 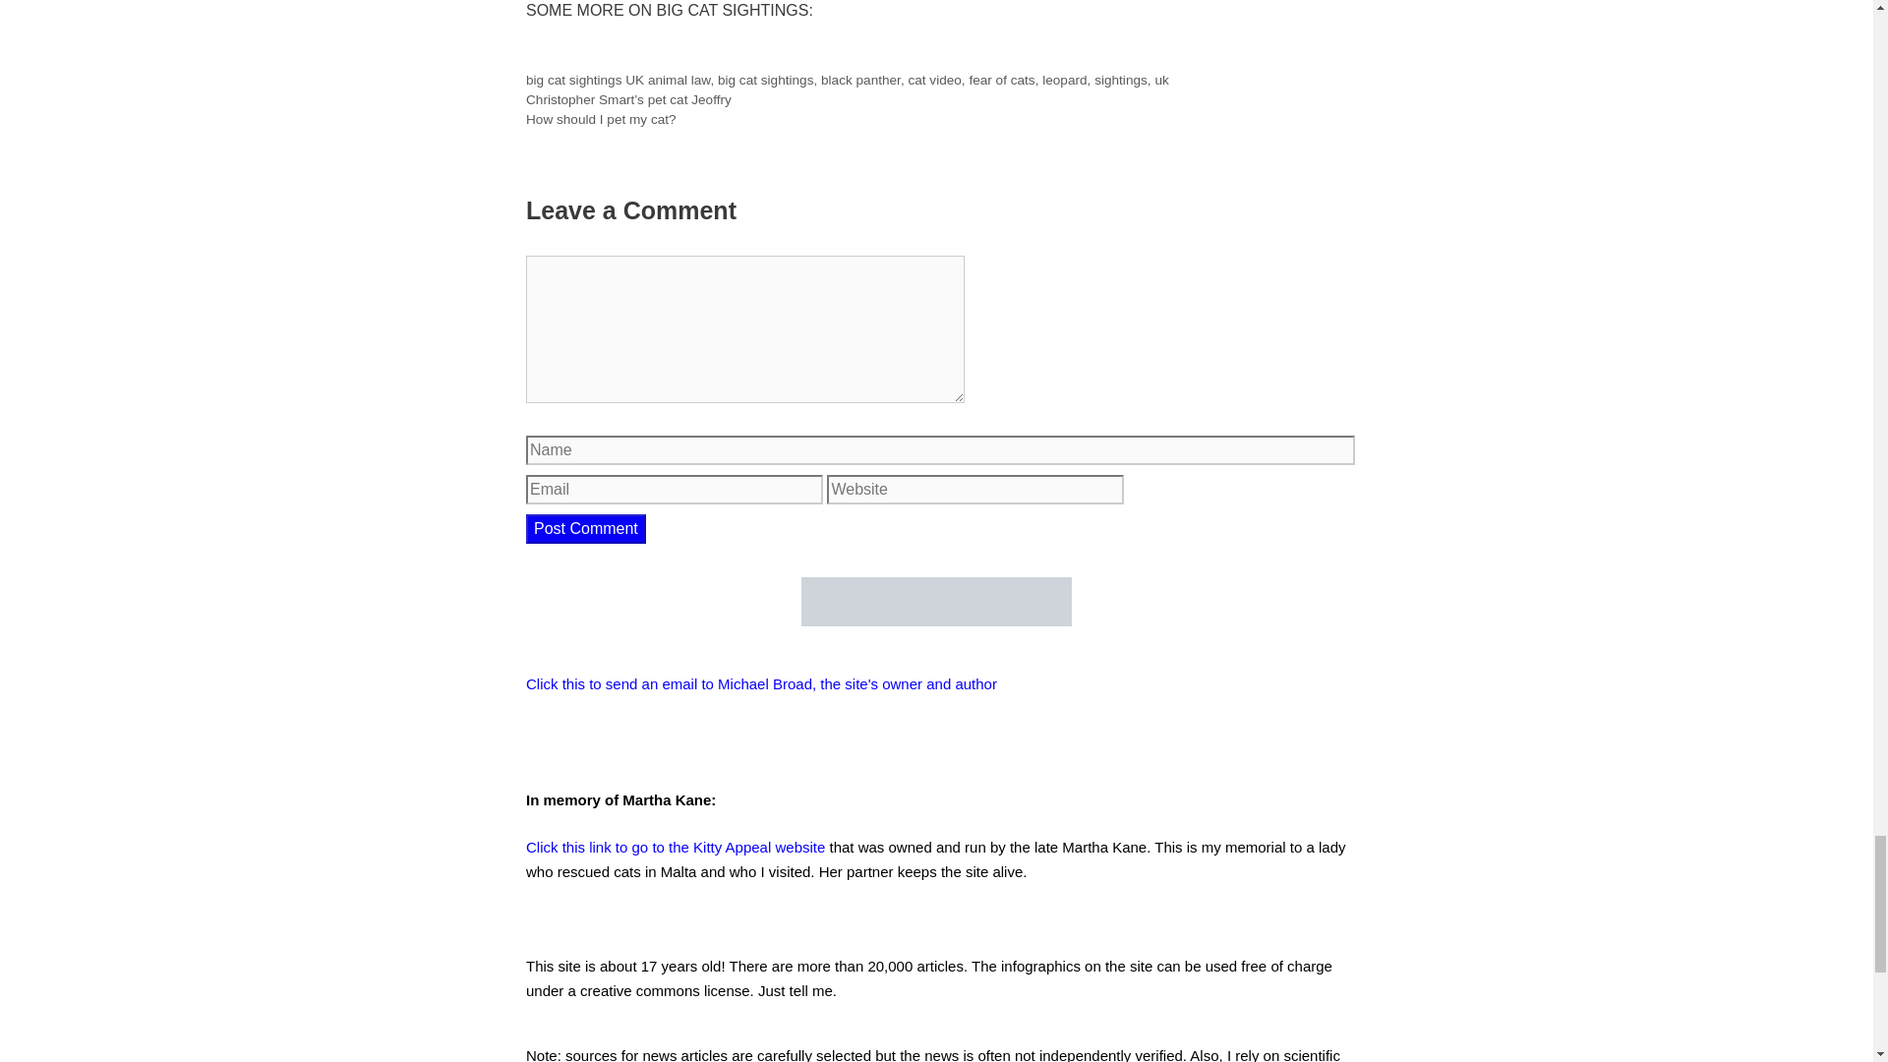 I want to click on big cat sightings, so click(x=765, y=80).